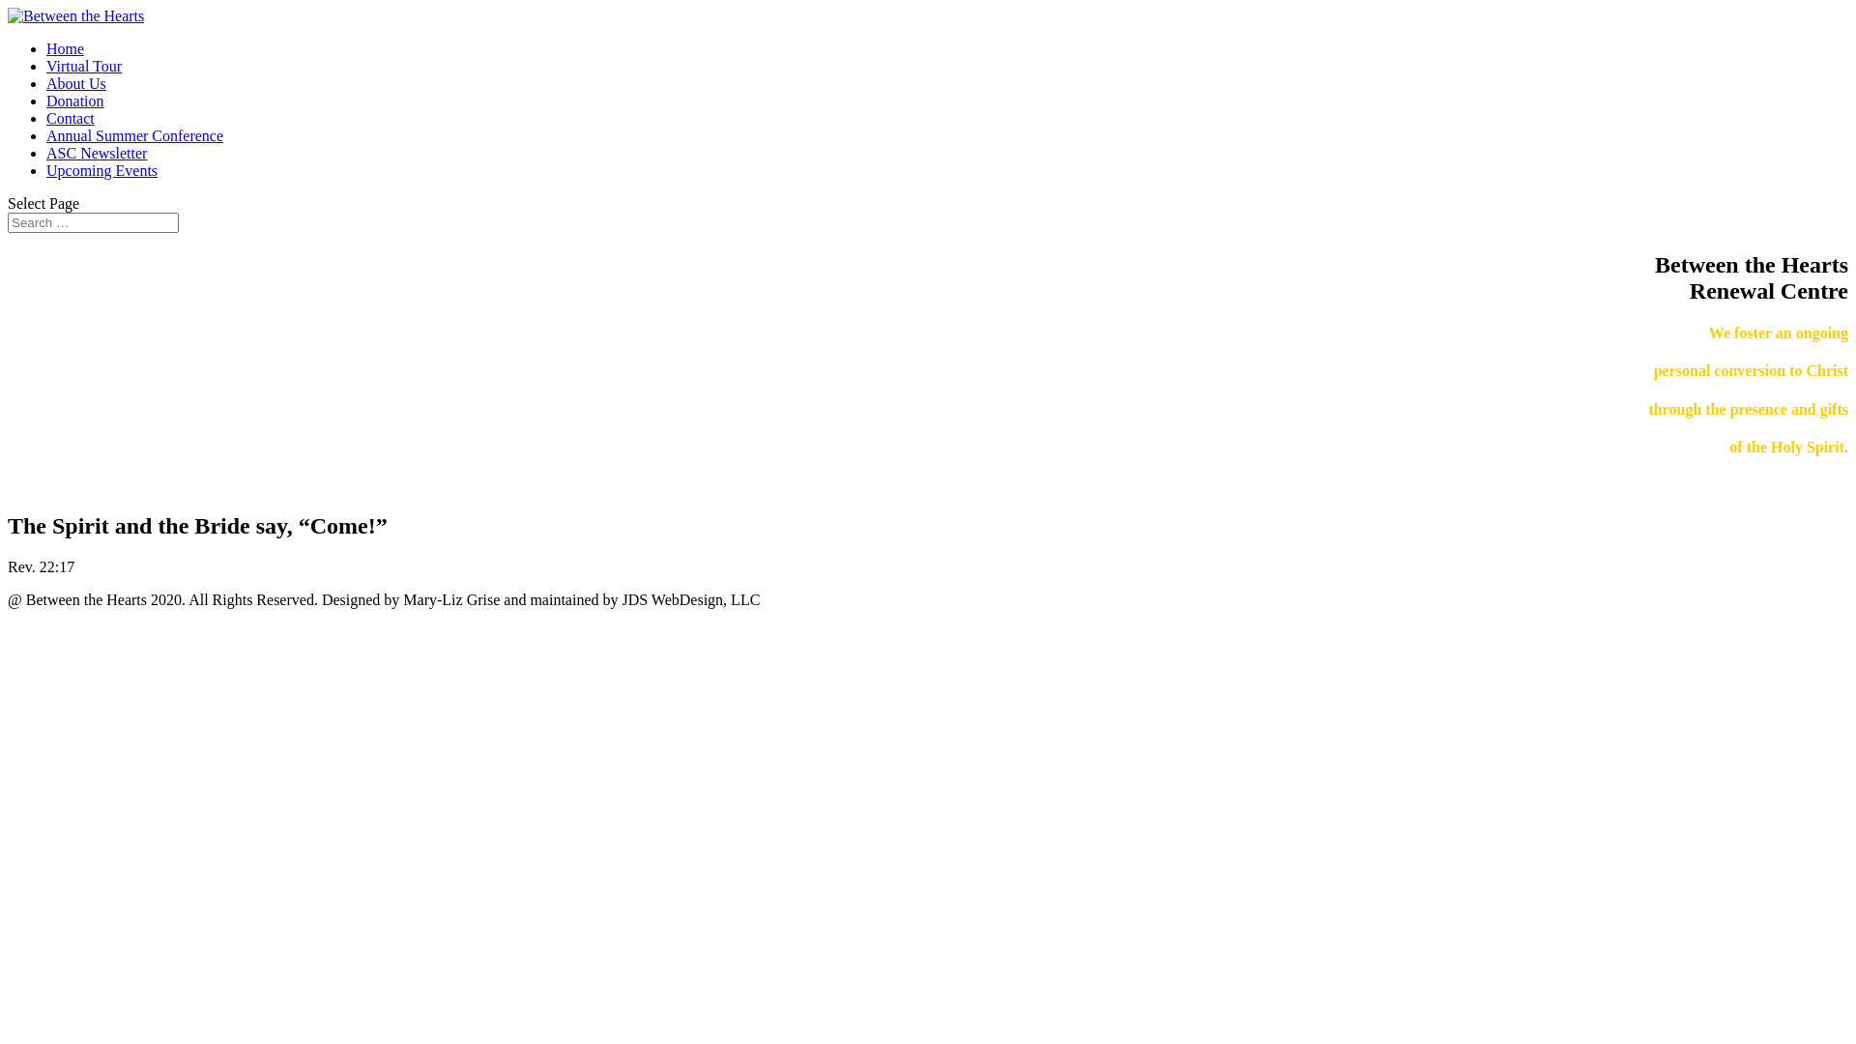  I want to click on Upcoming Events, so click(102, 170).